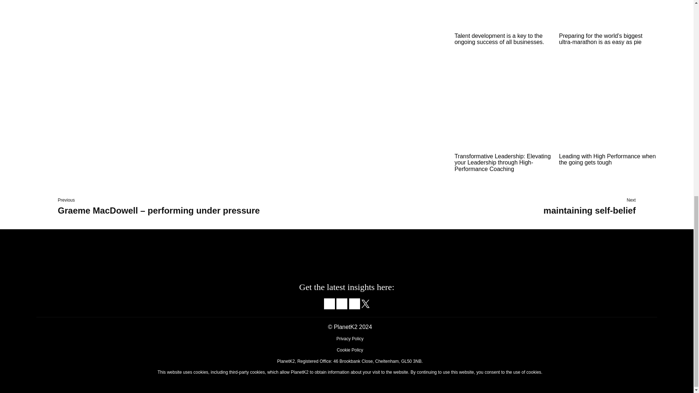 The image size is (699, 393). What do you see at coordinates (631, 200) in the screenshot?
I see `Next` at bounding box center [631, 200].